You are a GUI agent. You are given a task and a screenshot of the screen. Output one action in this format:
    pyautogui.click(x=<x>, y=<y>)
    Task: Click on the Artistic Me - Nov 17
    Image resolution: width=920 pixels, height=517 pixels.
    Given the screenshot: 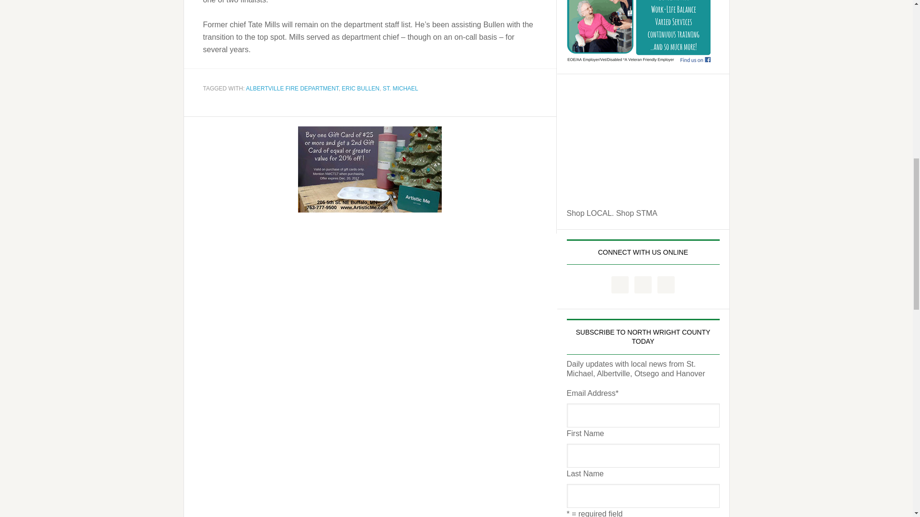 What is the action you would take?
    pyautogui.click(x=370, y=170)
    